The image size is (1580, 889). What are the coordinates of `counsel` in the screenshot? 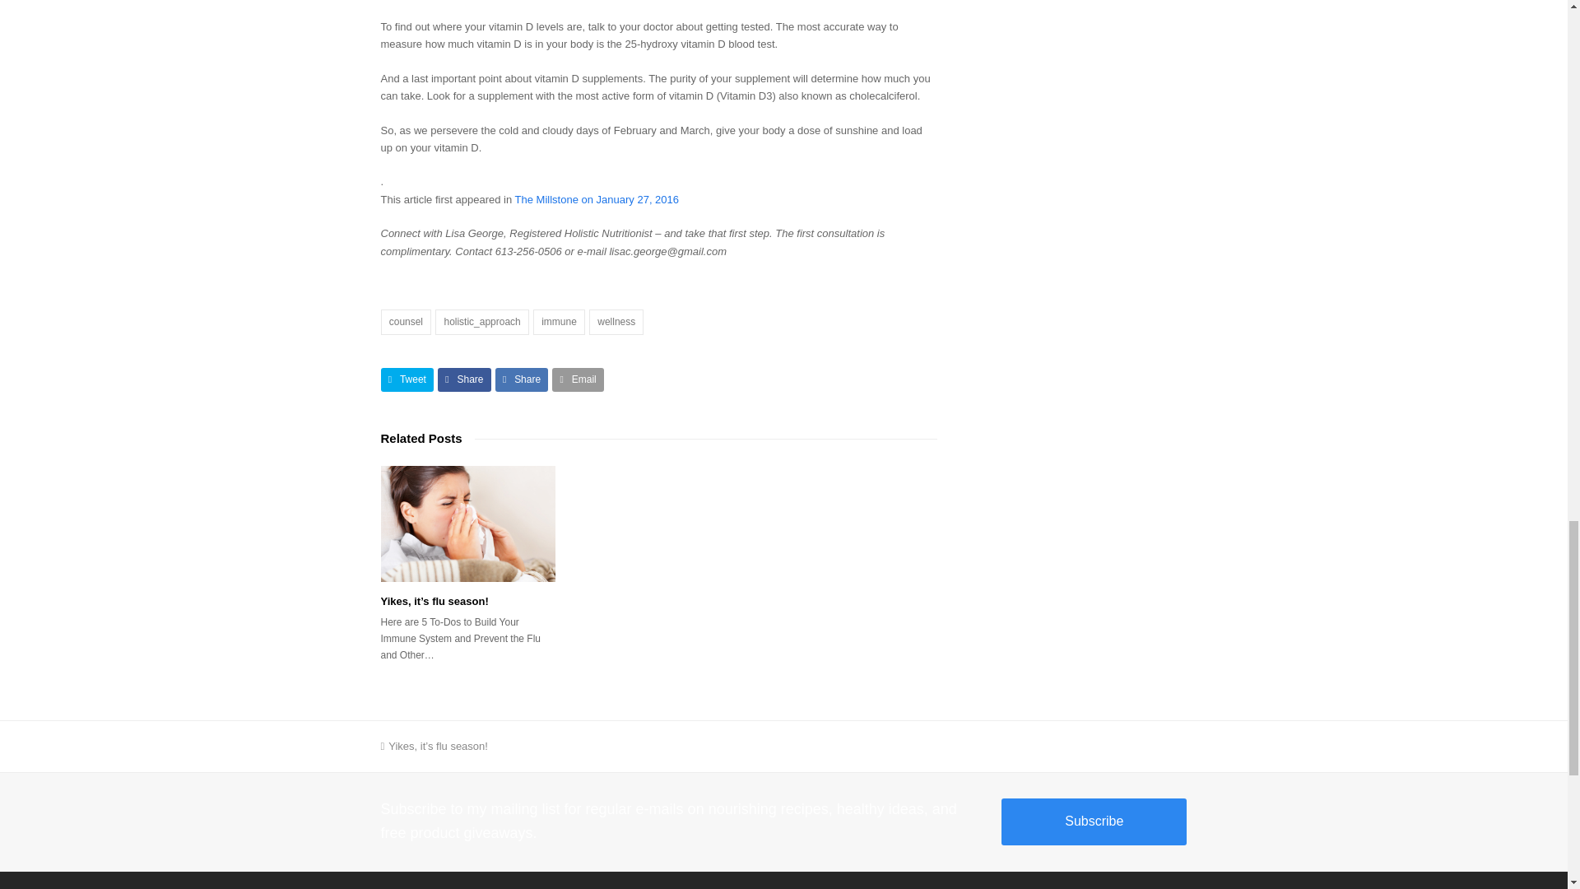 It's located at (406, 322).